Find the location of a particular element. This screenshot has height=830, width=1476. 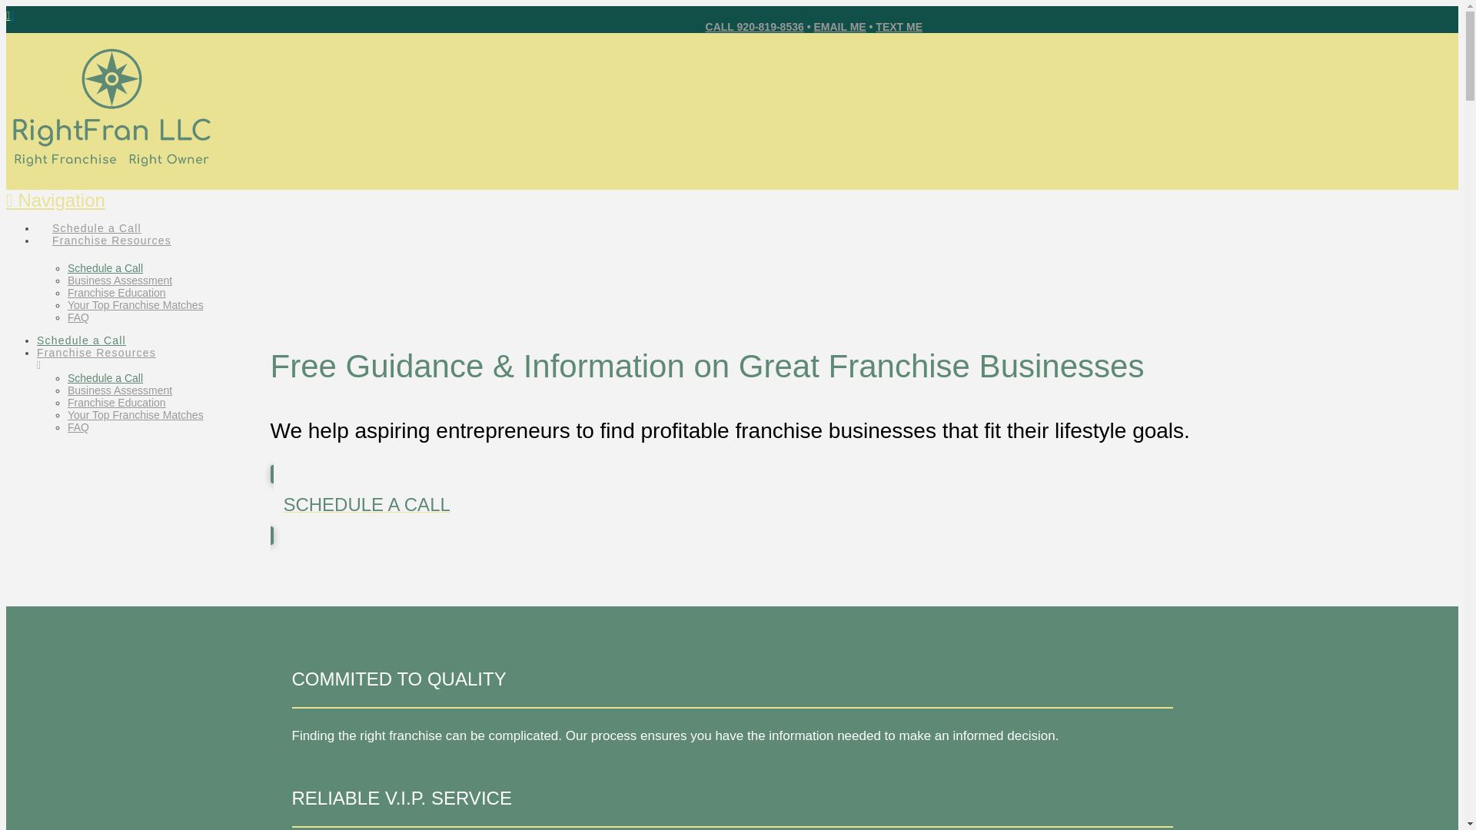

Schedule a Call is located at coordinates (105, 378).